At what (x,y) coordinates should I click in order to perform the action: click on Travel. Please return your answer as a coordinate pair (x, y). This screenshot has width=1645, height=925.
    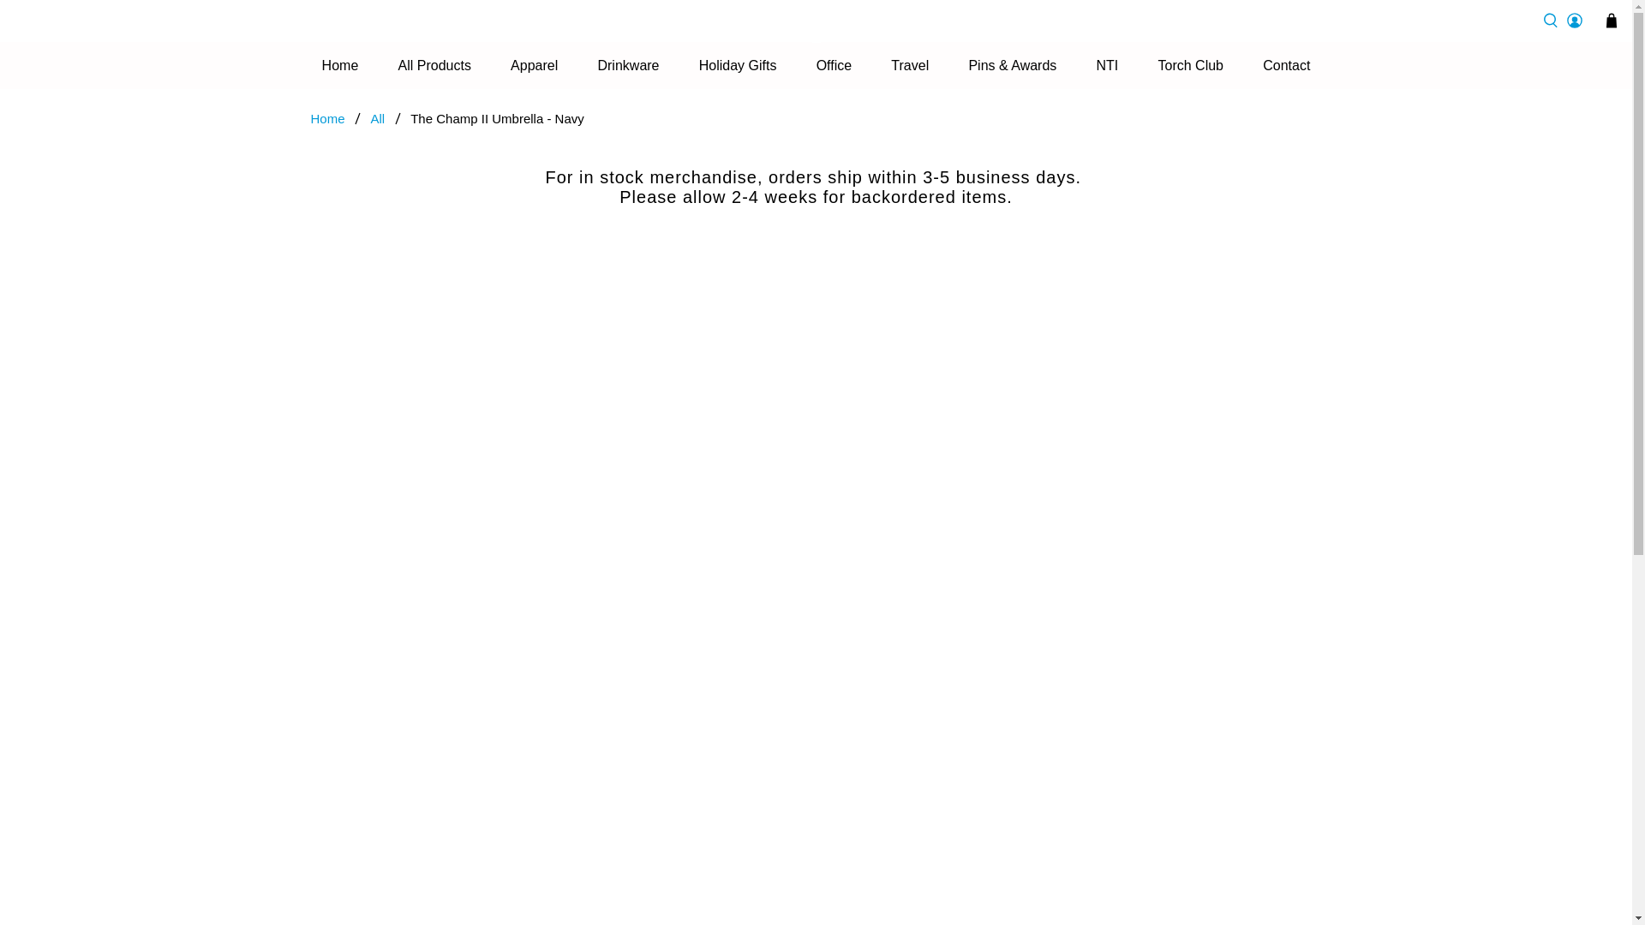
    Looking at the image, I should click on (910, 65).